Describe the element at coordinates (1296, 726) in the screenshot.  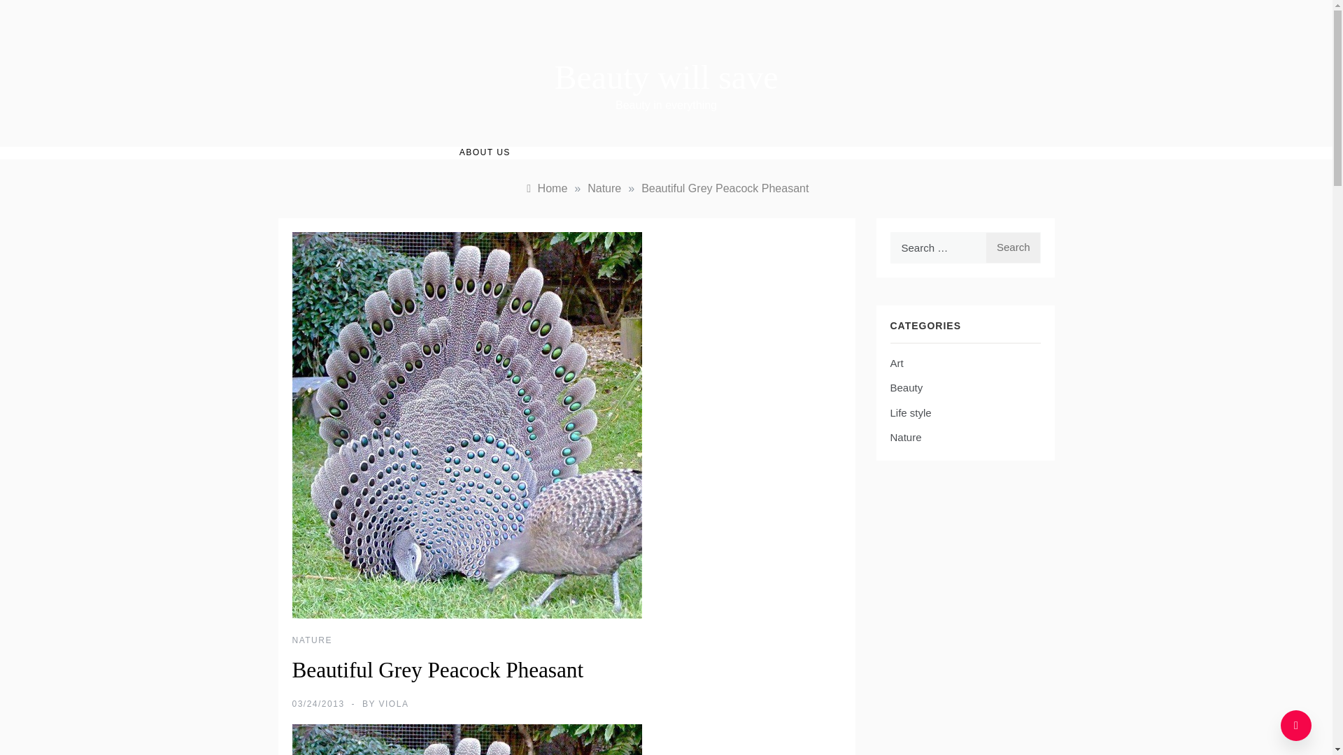
I see `Go to Top` at that location.